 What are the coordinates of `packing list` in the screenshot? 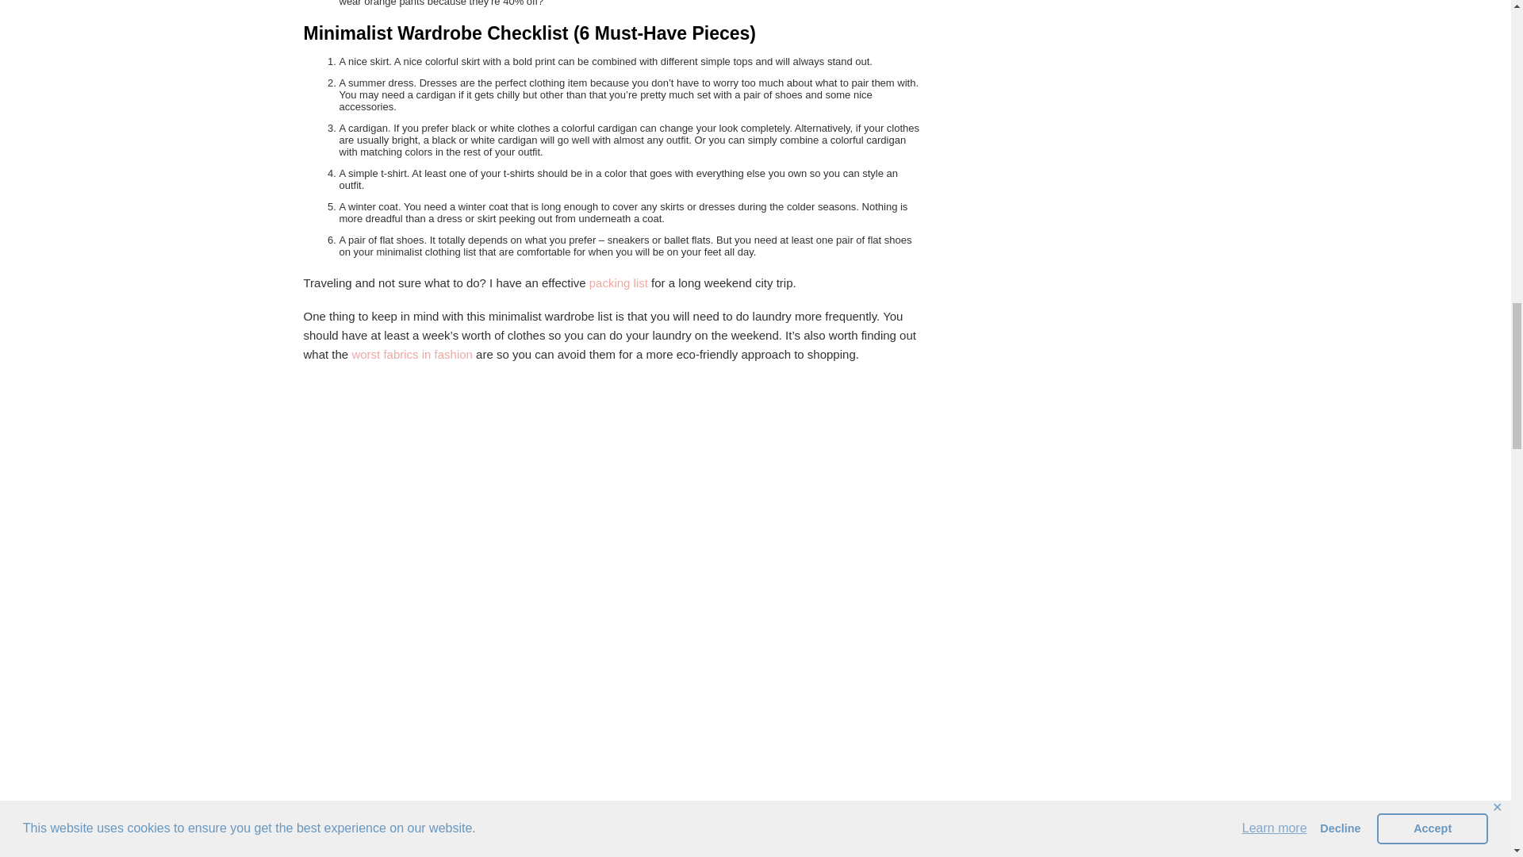 It's located at (619, 282).